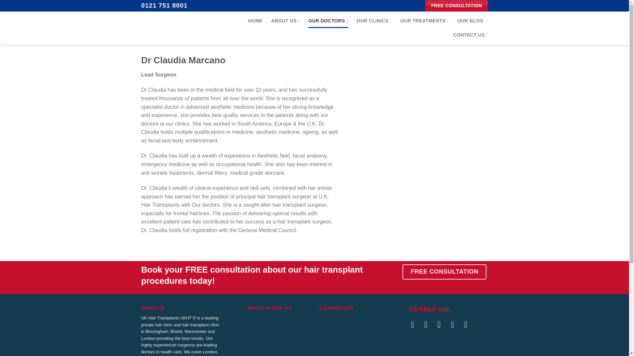  Describe the element at coordinates (456, 6) in the screenshot. I see `FREE CONSULTATION` at that location.